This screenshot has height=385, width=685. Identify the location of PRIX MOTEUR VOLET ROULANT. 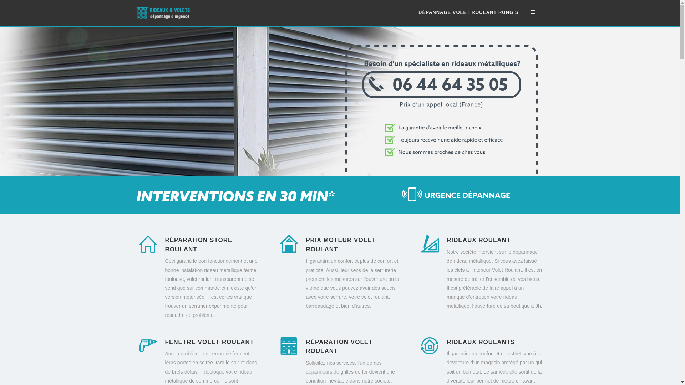
(341, 245).